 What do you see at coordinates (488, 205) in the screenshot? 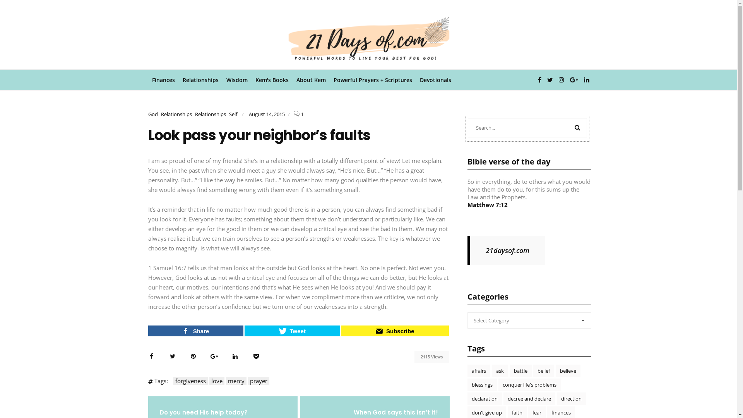
I see `Matthew 7:12` at bounding box center [488, 205].